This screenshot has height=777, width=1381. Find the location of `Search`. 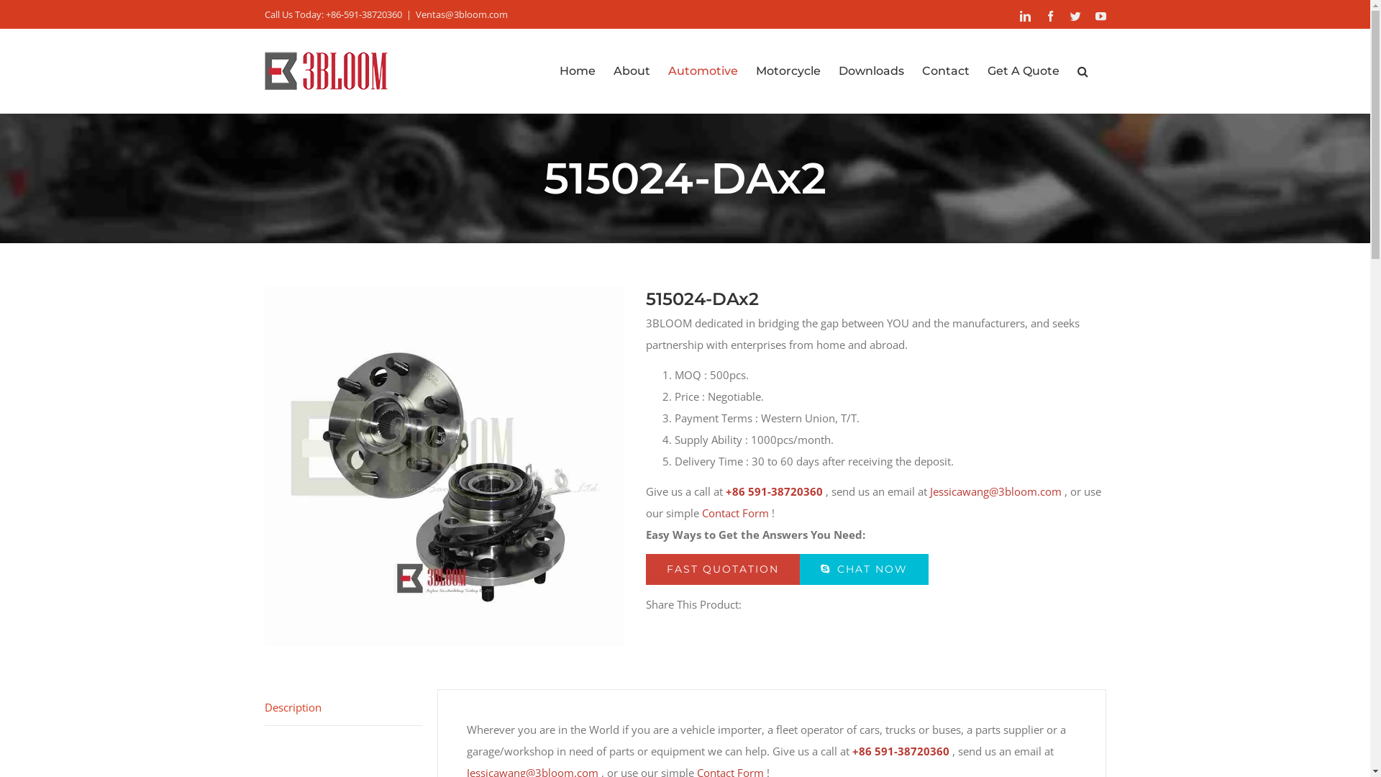

Search is located at coordinates (1083, 71).